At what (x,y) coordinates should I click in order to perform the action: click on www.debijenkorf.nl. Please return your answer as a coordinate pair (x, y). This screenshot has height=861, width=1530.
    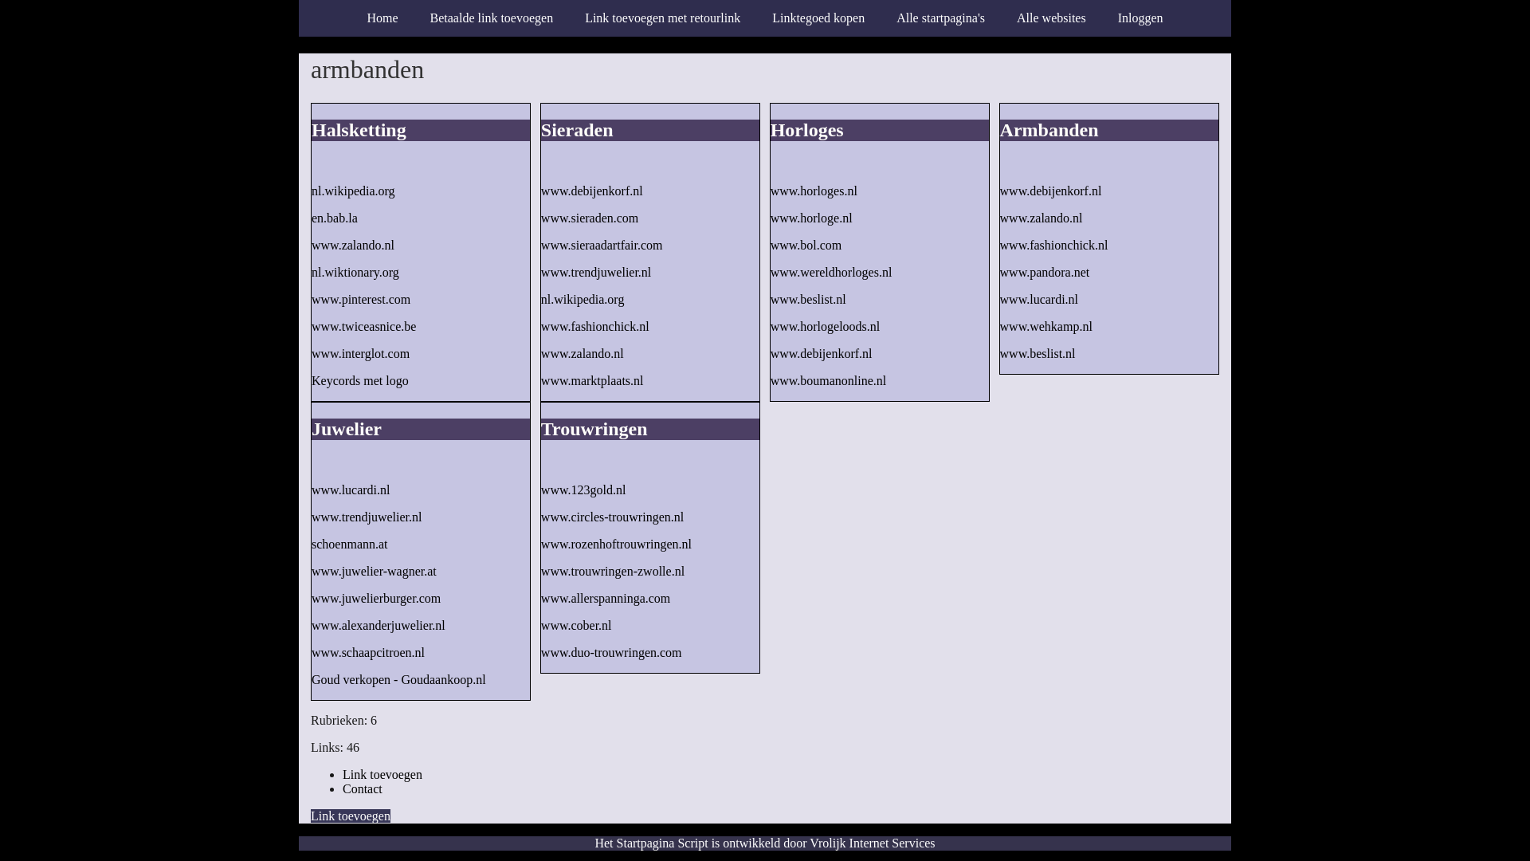
    Looking at the image, I should click on (592, 191).